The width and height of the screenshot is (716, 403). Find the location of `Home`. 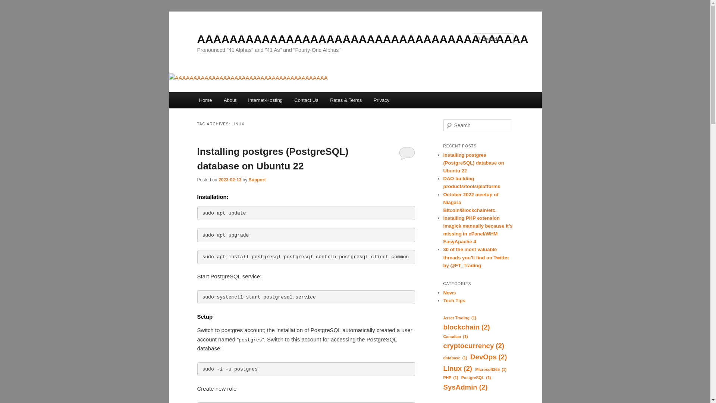

Home is located at coordinates (205, 100).